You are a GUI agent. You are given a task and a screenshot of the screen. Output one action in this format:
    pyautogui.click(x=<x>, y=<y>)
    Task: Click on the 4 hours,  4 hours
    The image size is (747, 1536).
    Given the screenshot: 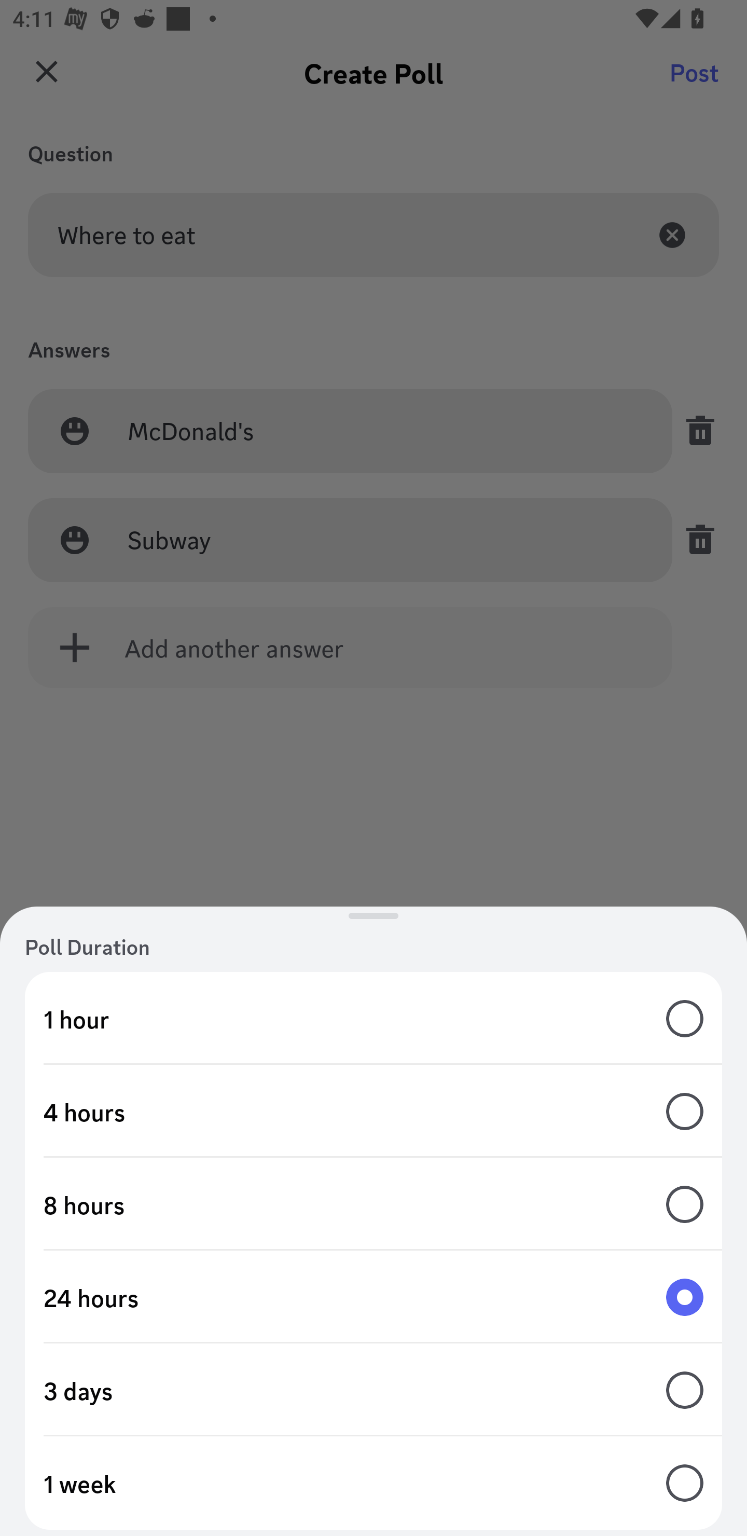 What is the action you would take?
    pyautogui.click(x=374, y=1111)
    